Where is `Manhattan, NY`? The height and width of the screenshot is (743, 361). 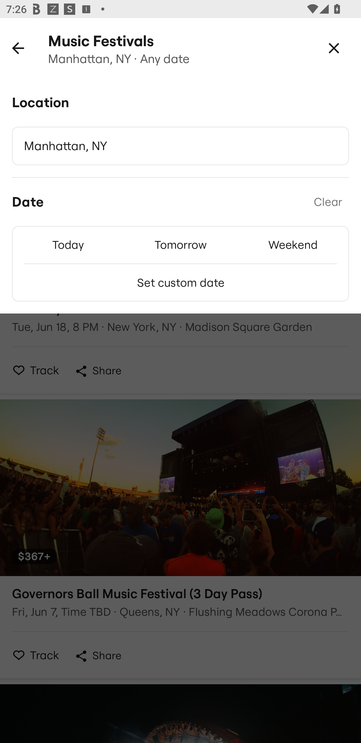 Manhattan, NY is located at coordinates (180, 146).